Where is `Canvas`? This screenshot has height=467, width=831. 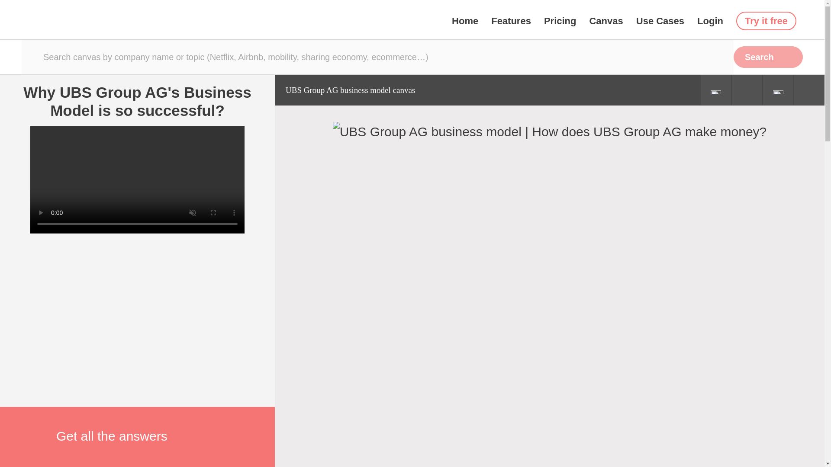
Canvas is located at coordinates (606, 21).